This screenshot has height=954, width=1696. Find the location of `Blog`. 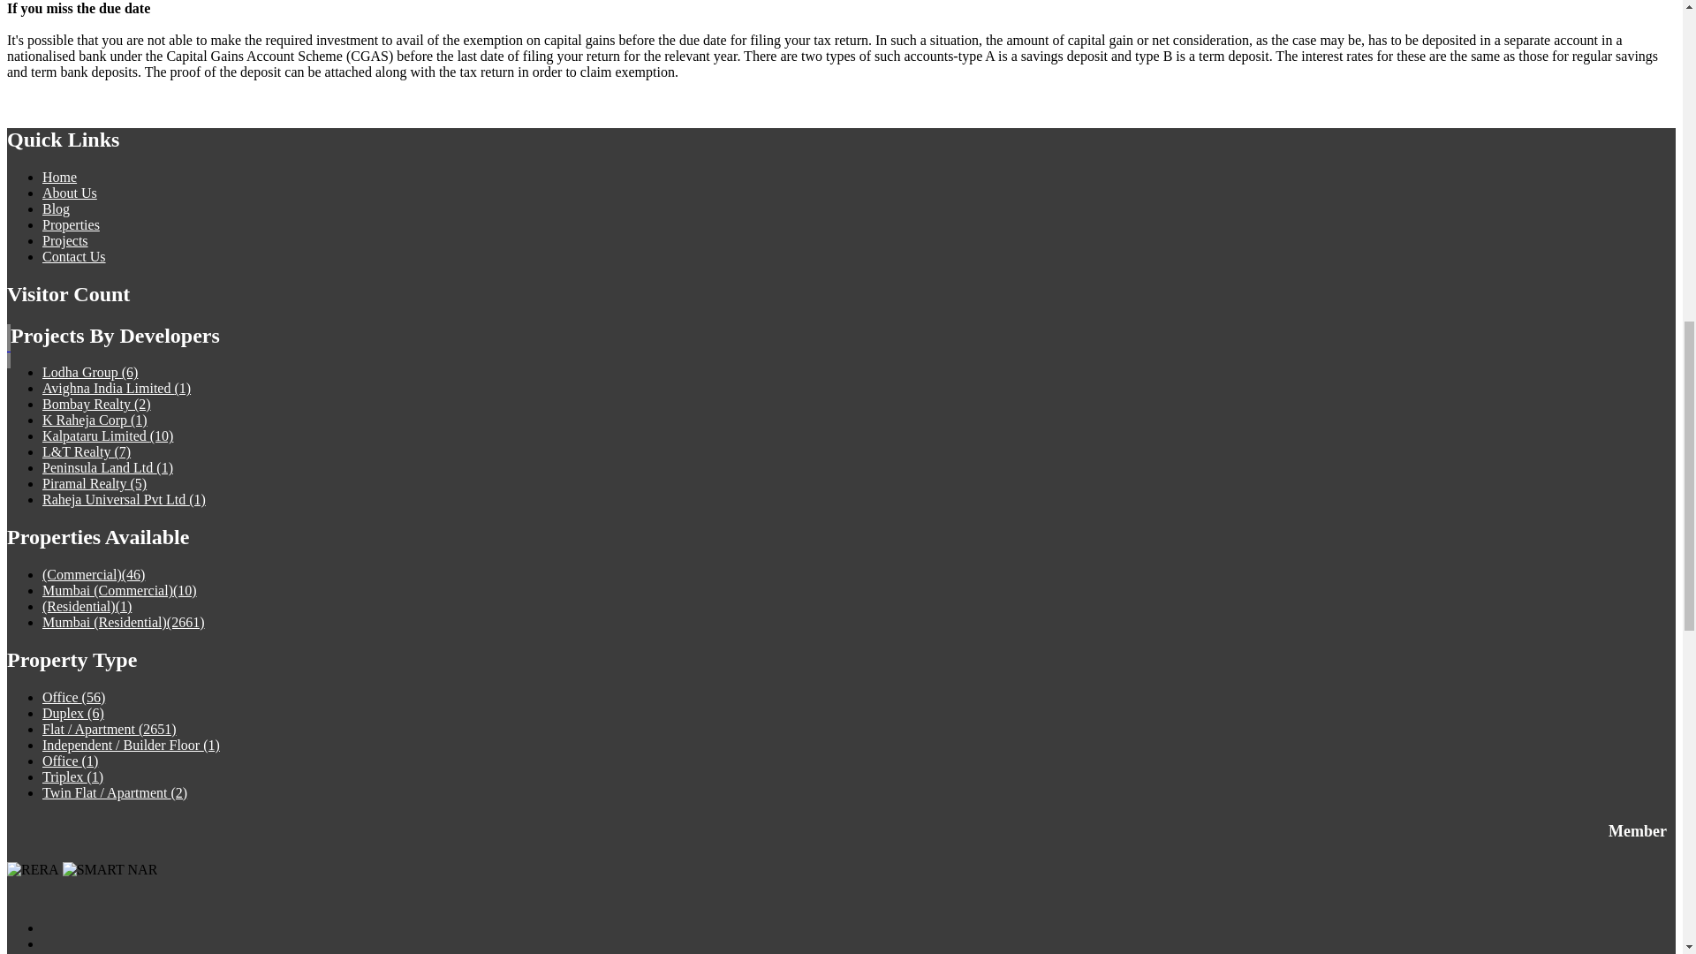

Blog is located at coordinates (56, 208).